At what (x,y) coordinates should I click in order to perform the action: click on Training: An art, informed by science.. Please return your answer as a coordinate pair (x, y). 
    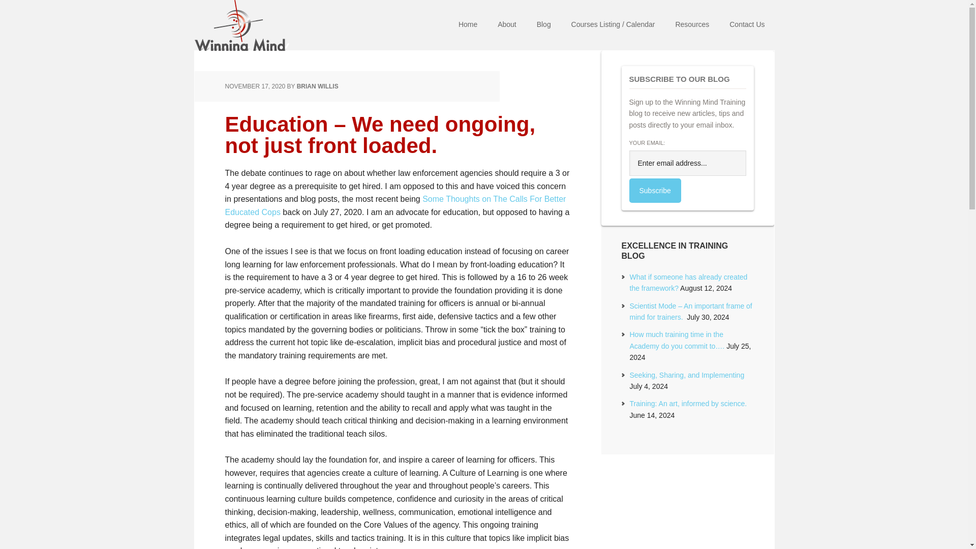
    Looking at the image, I should click on (688, 404).